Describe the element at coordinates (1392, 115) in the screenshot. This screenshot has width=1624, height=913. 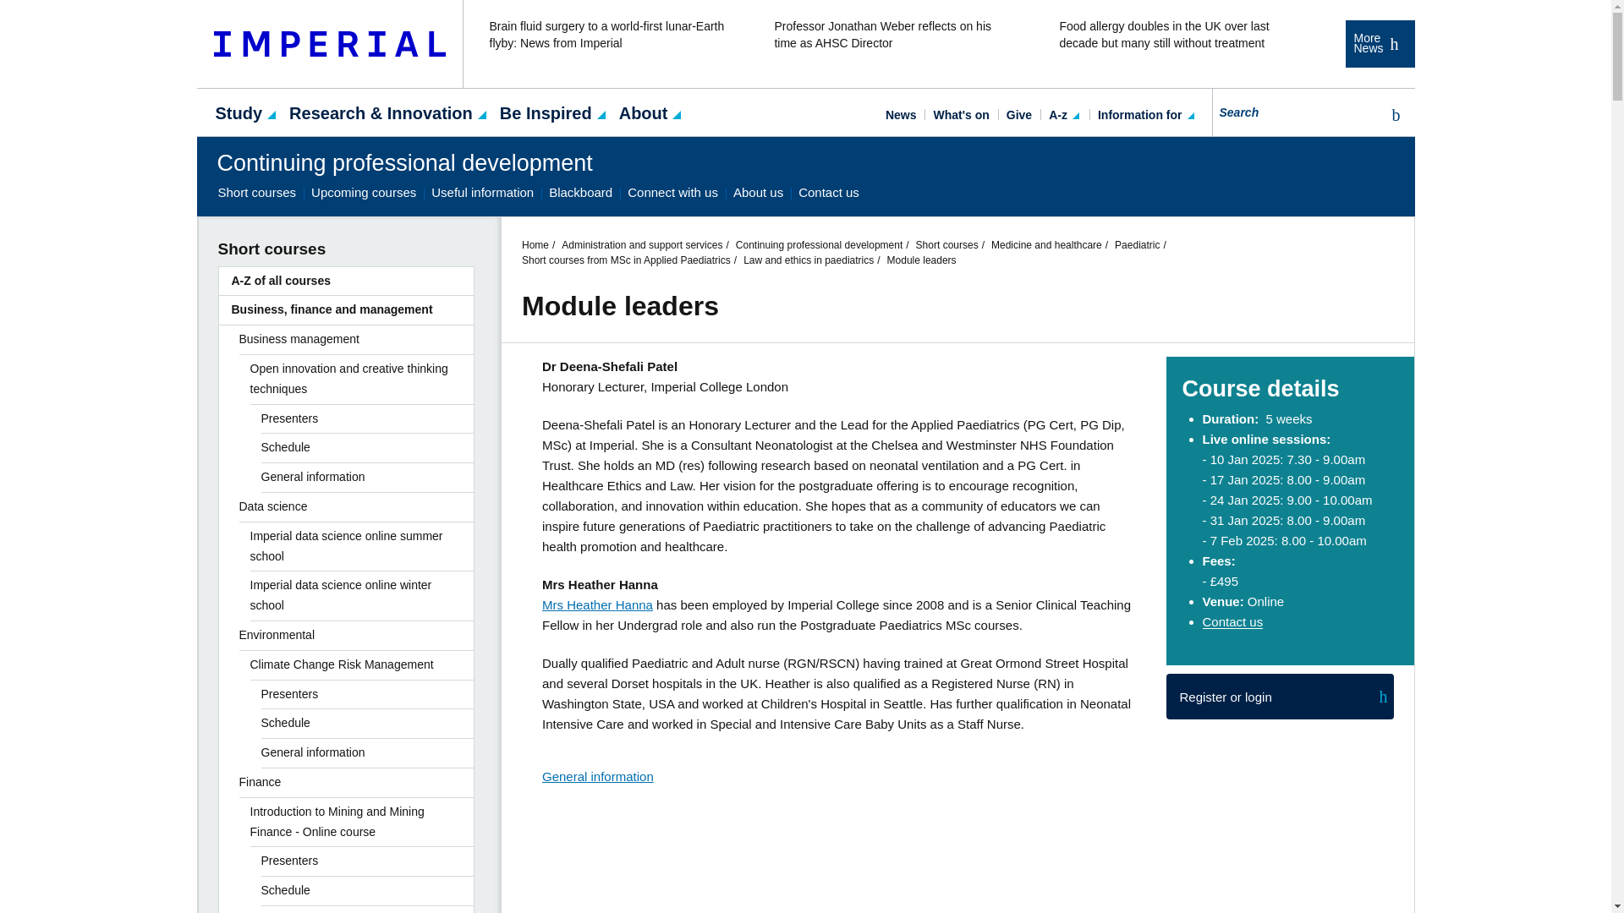
I see `Search` at that location.